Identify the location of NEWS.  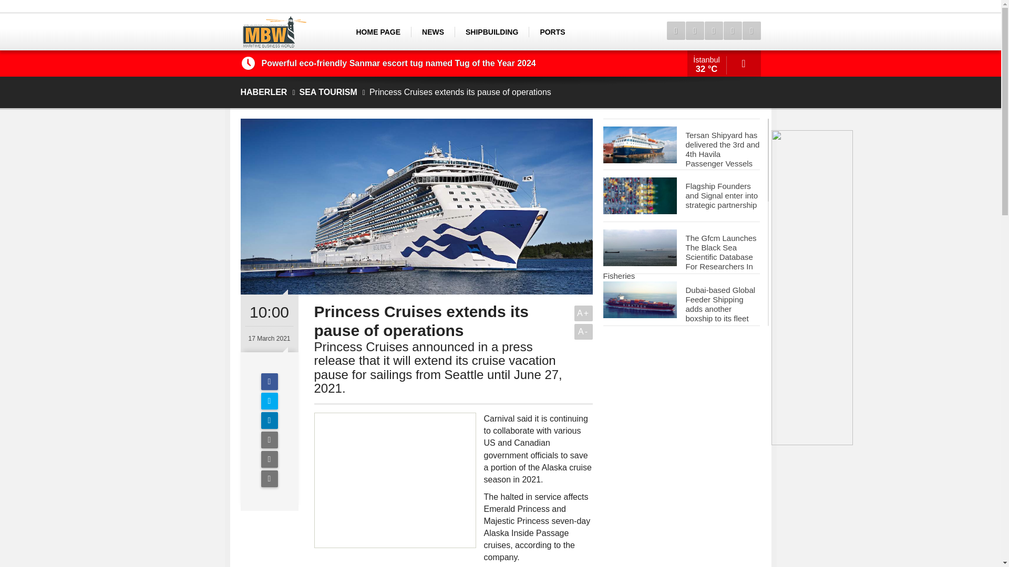
(433, 31).